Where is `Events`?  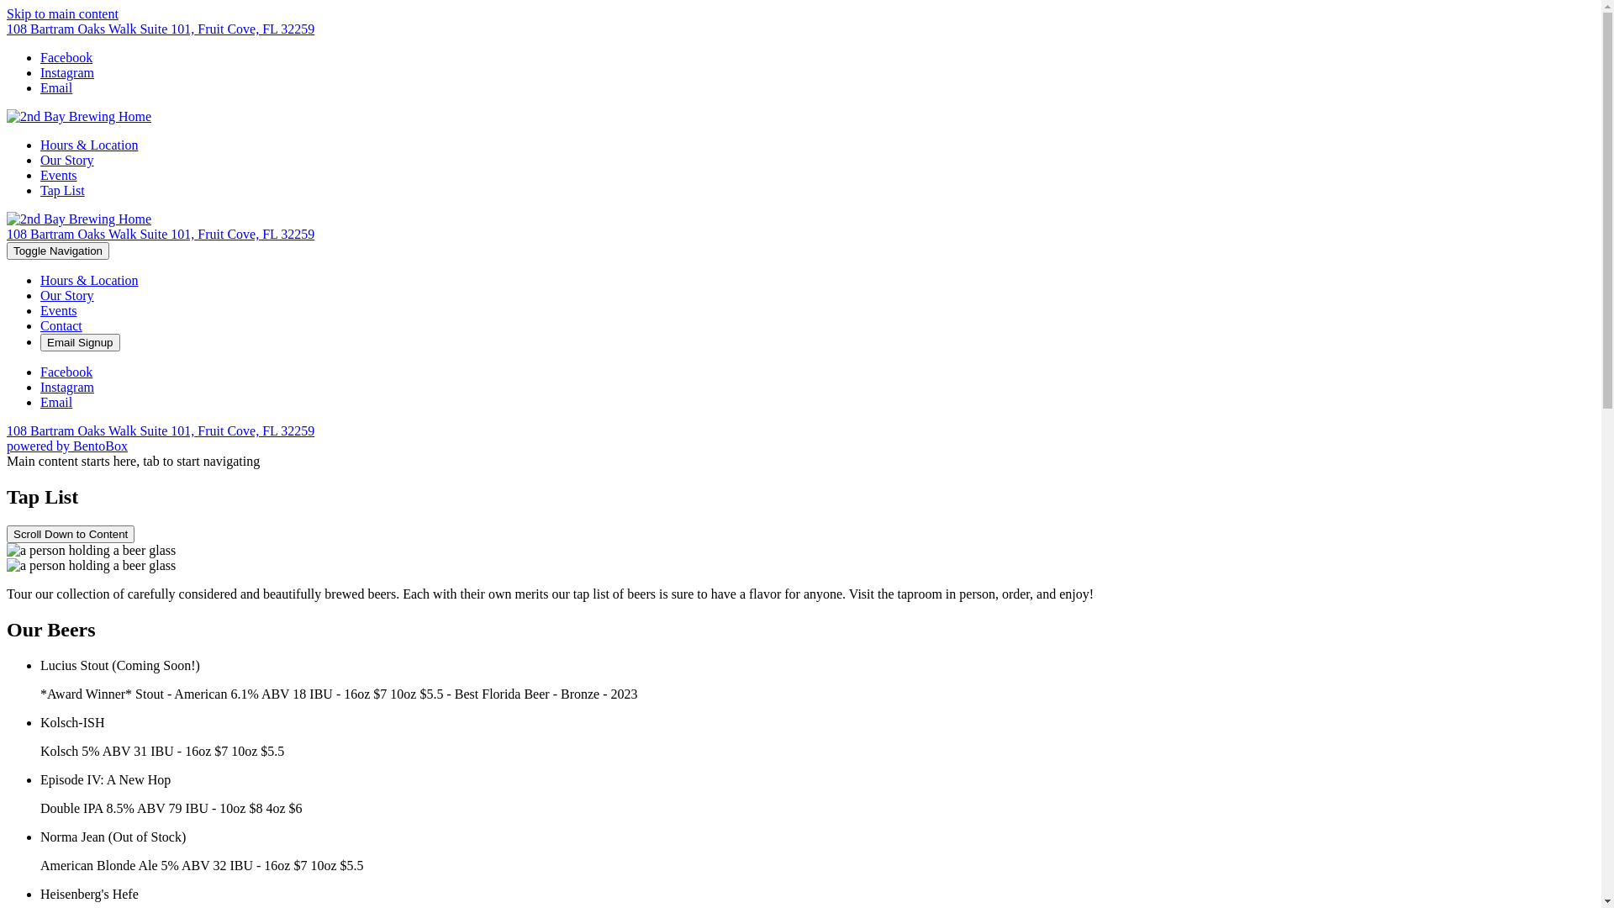
Events is located at coordinates (59, 175).